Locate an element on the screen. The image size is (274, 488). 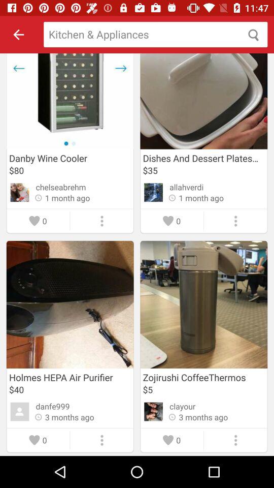
scroll until the chelseabrehm is located at coordinates (61, 187).